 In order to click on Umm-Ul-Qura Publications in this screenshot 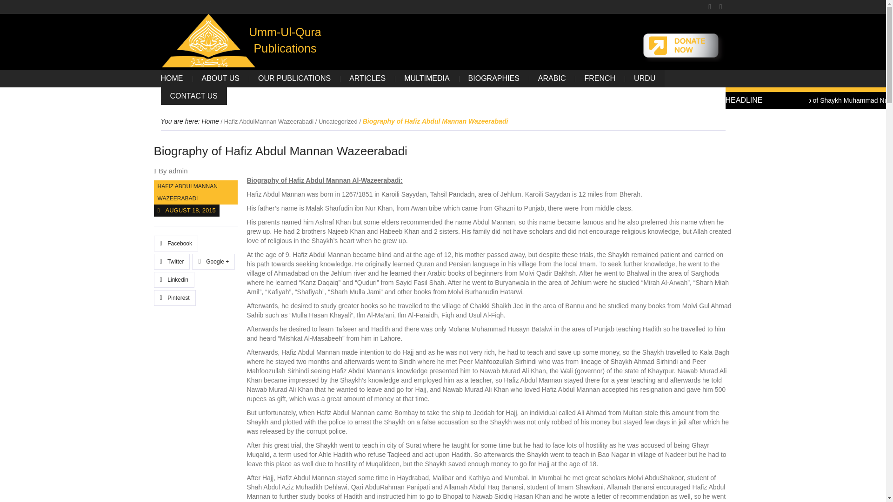, I will do `click(208, 40)`.